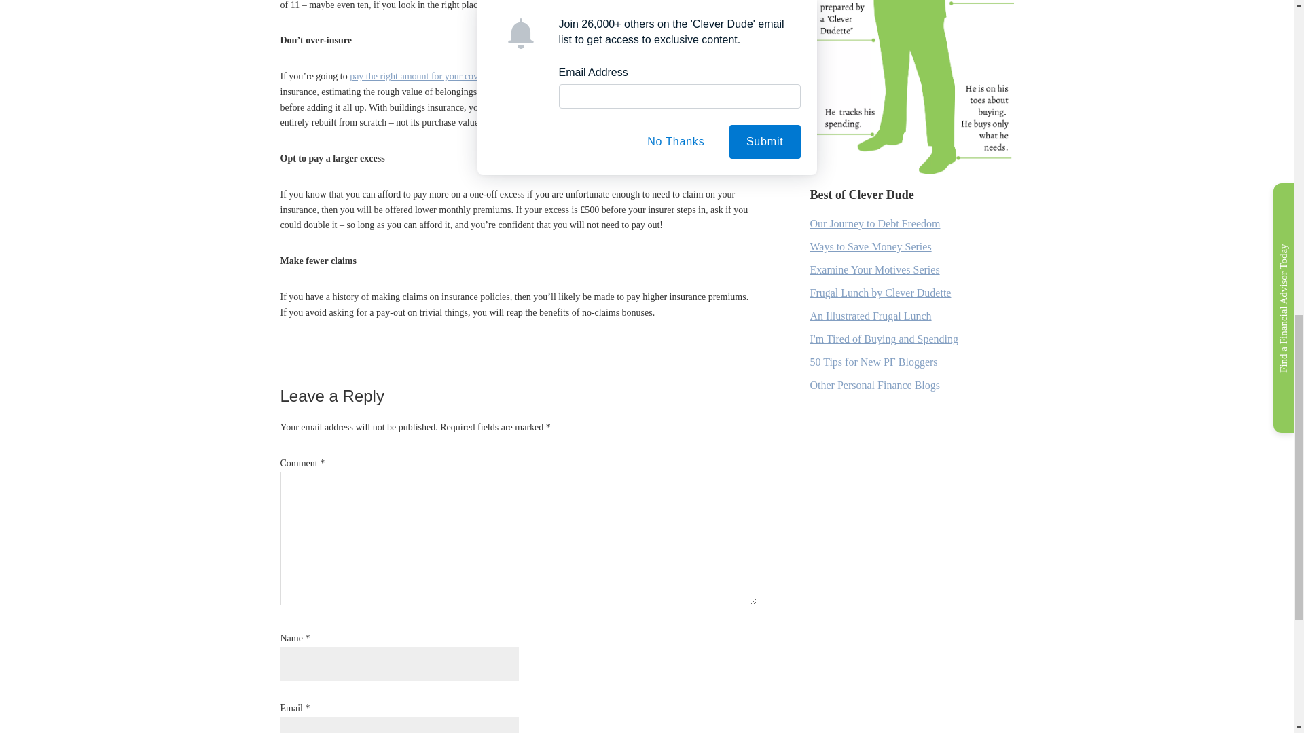  Describe the element at coordinates (870, 246) in the screenshot. I see `Ways to Save Money Series` at that location.